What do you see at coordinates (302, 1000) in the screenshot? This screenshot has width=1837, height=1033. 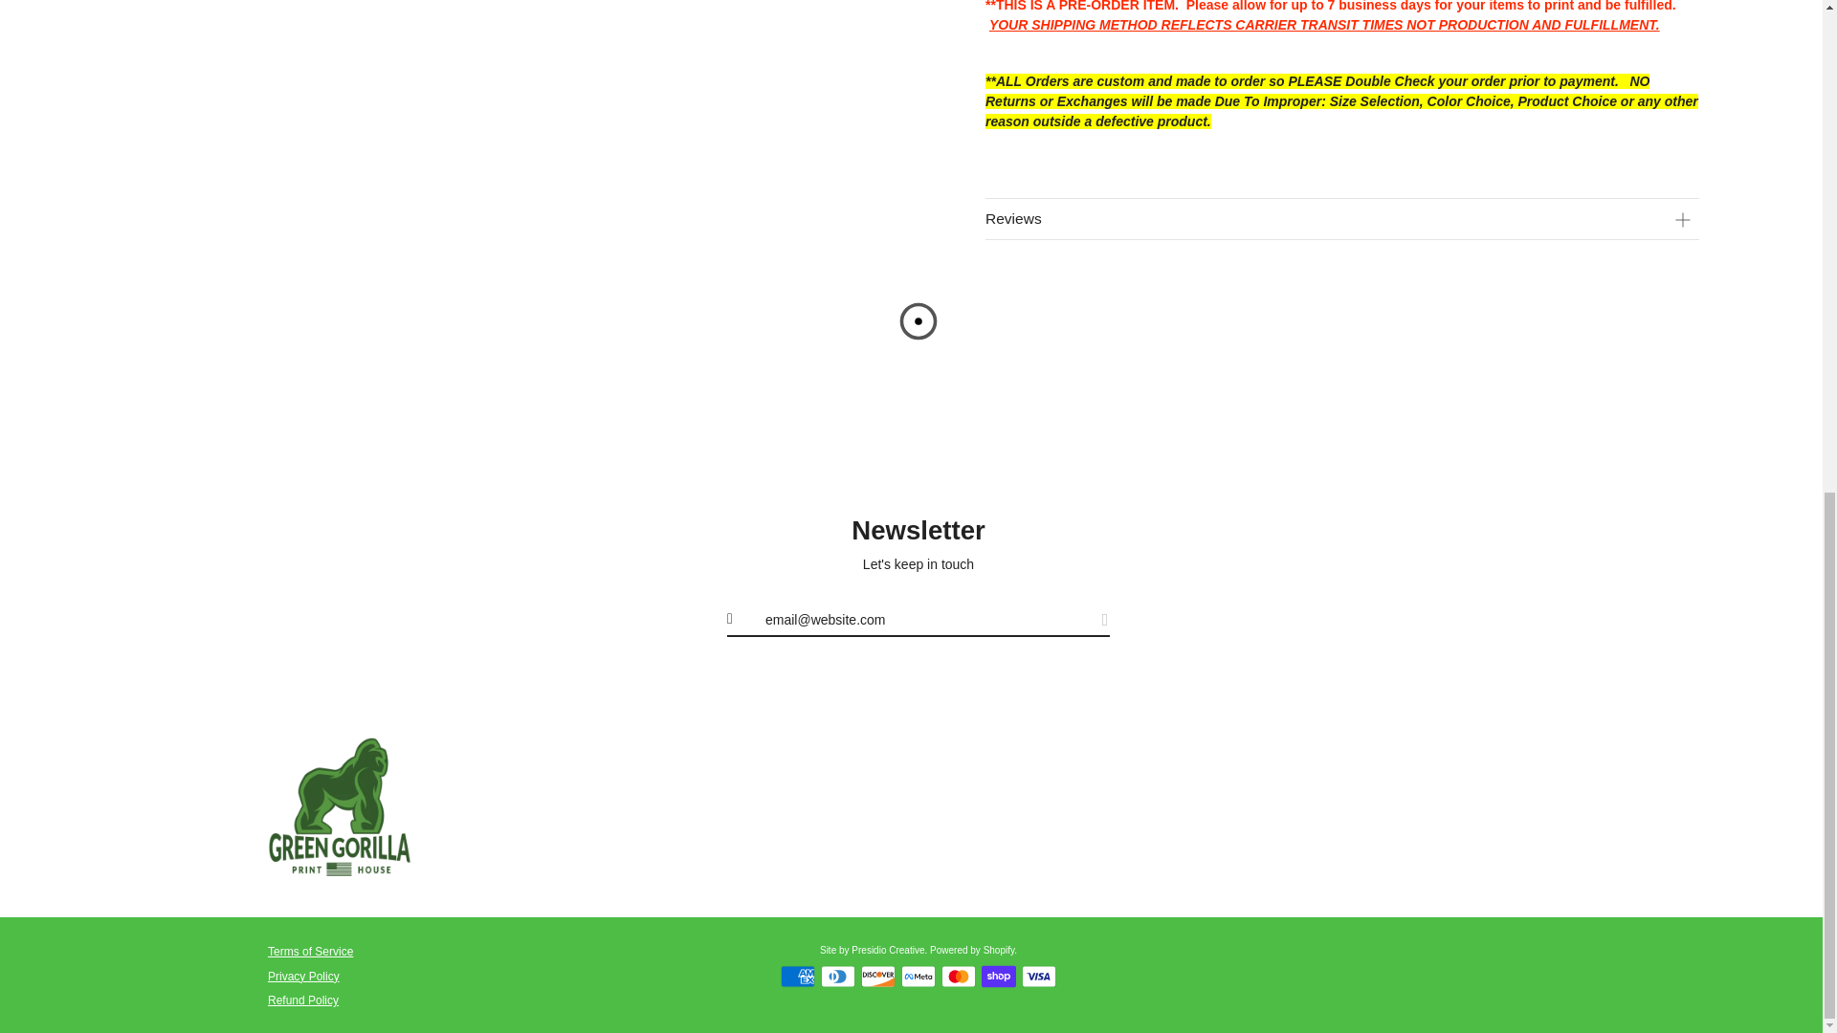 I see `Refund Policy` at bounding box center [302, 1000].